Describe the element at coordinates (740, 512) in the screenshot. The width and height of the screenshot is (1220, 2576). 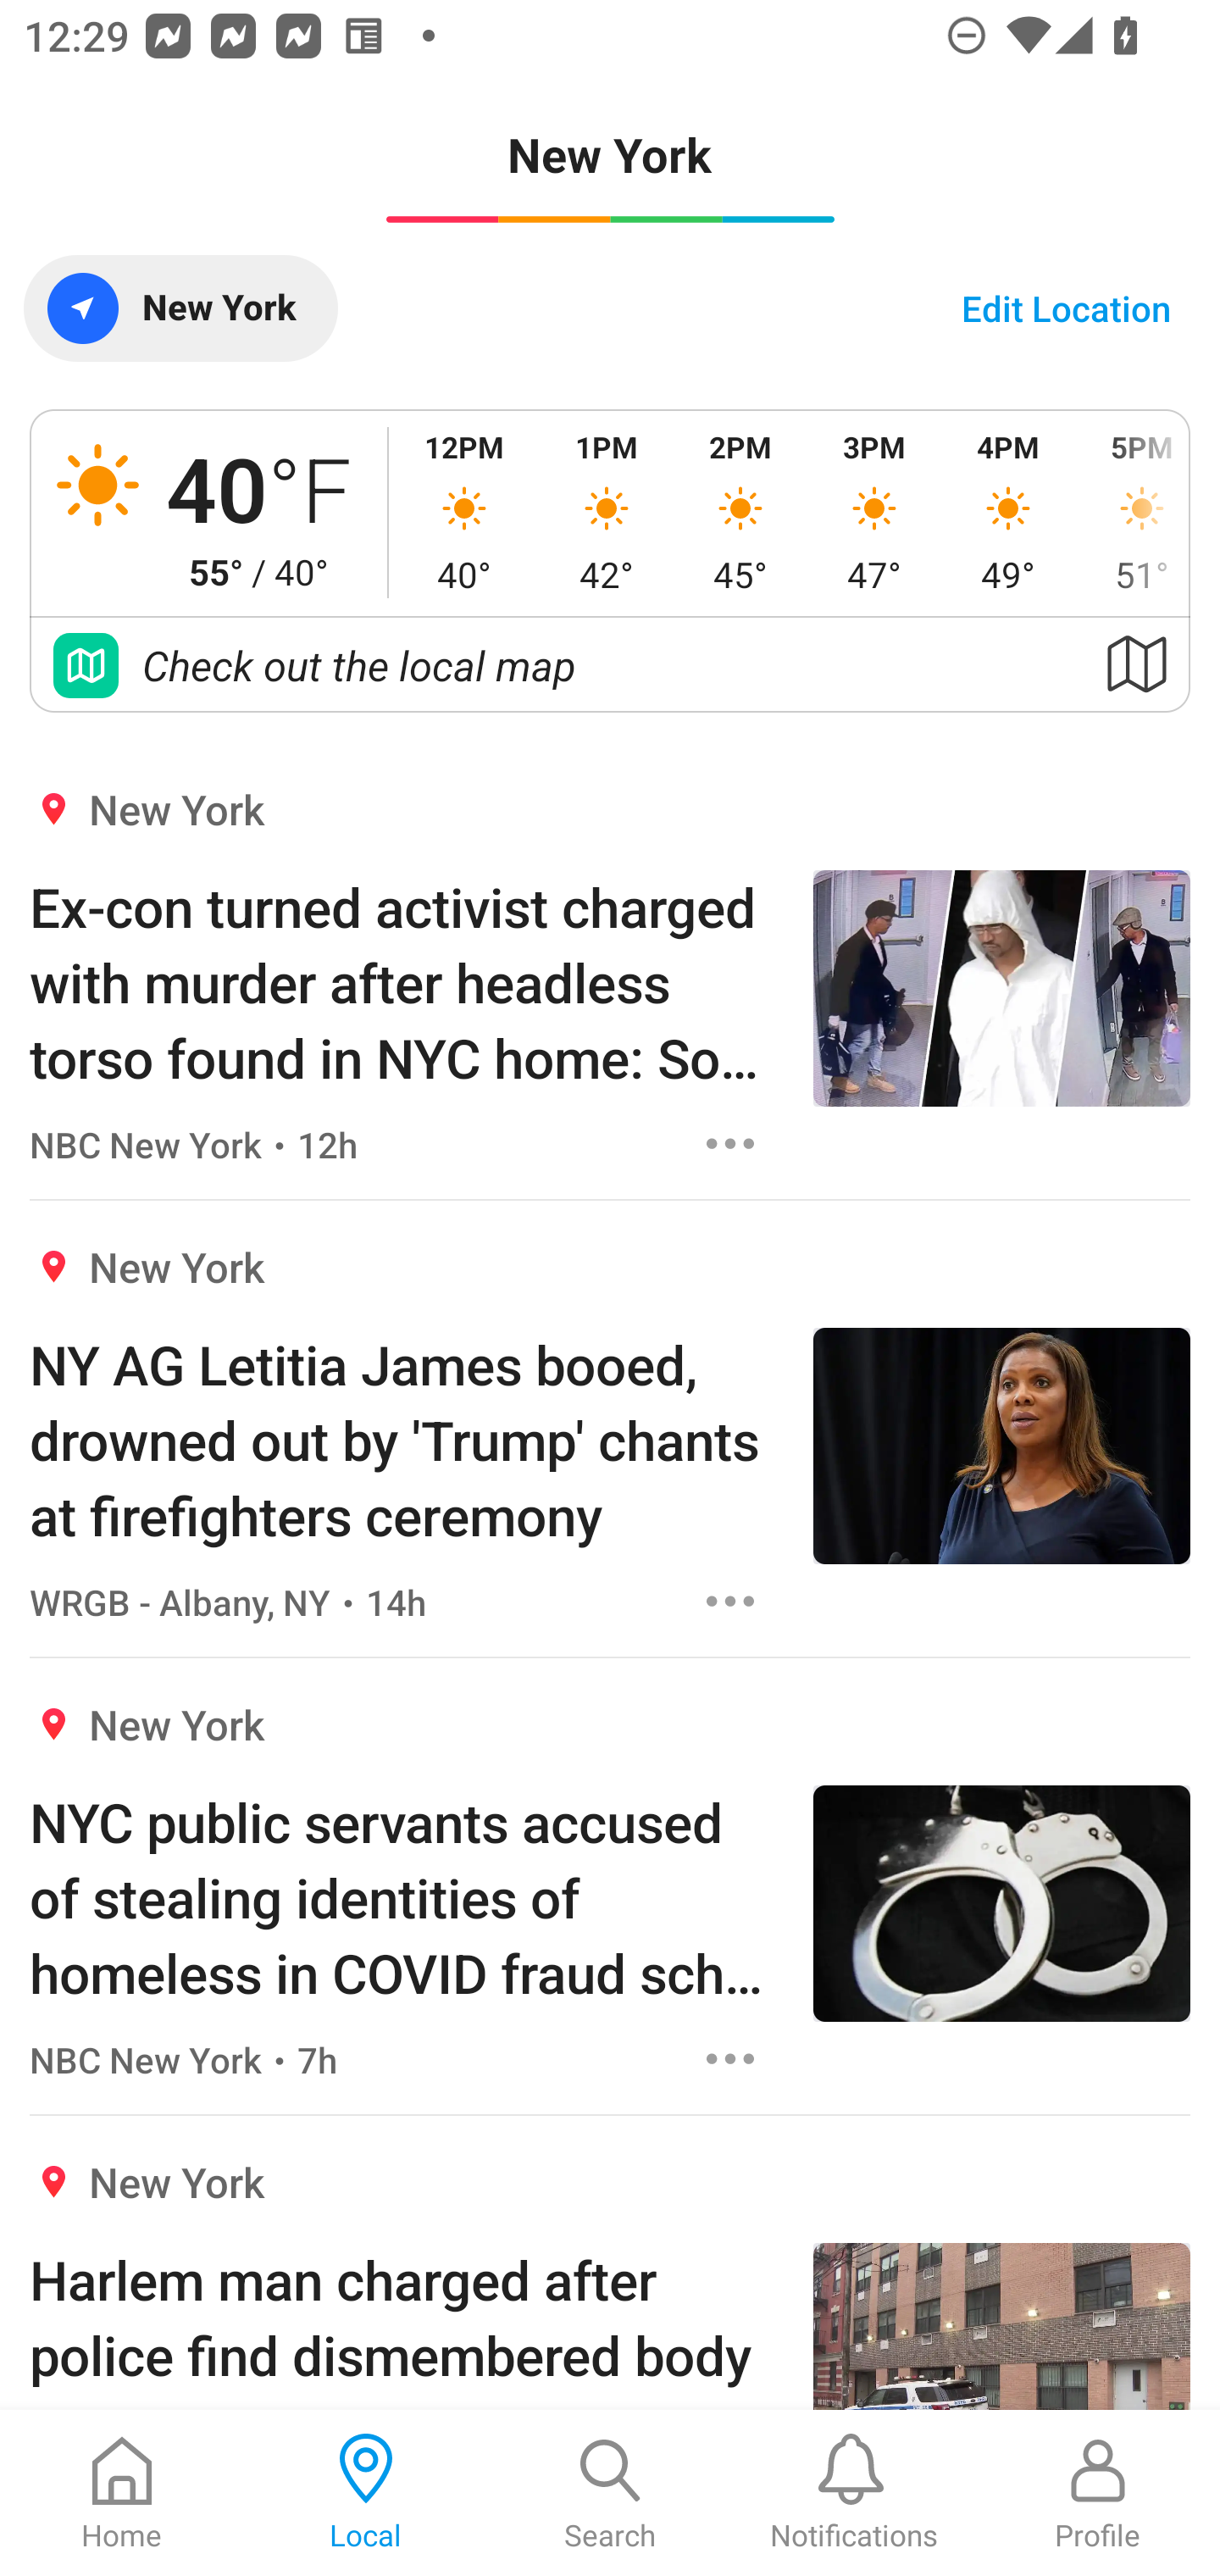
I see `2PM 45°` at that location.